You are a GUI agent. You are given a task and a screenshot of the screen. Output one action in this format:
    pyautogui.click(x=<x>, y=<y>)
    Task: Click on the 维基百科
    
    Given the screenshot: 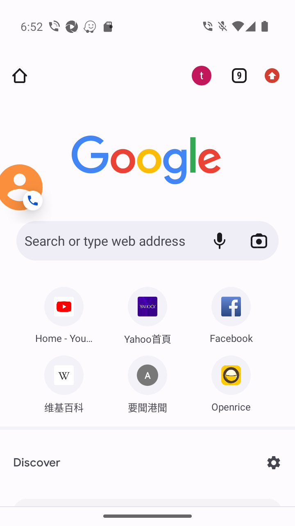 What is the action you would take?
    pyautogui.click(x=64, y=381)
    